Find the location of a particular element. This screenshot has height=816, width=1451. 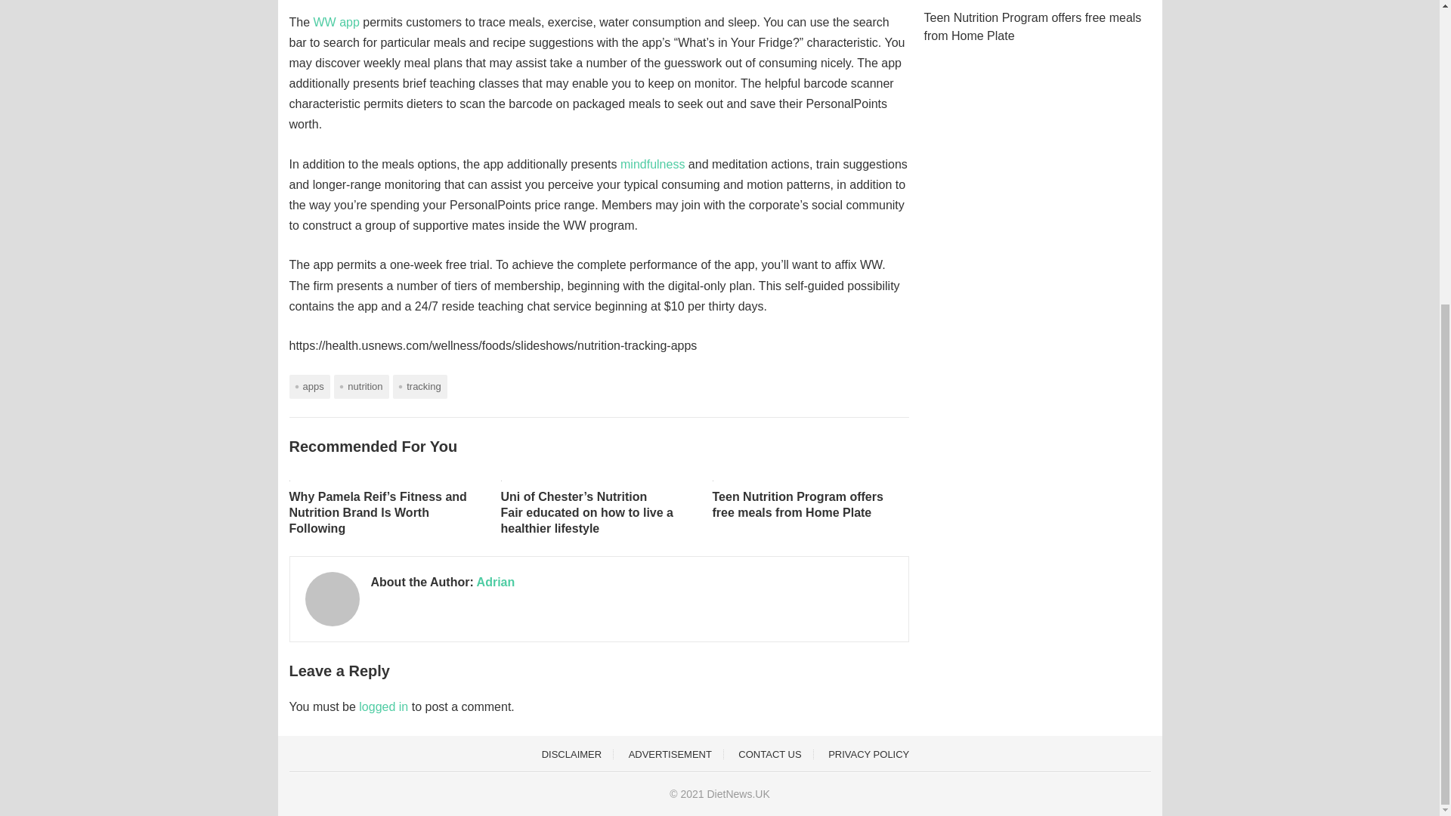

WW app is located at coordinates (336, 21).